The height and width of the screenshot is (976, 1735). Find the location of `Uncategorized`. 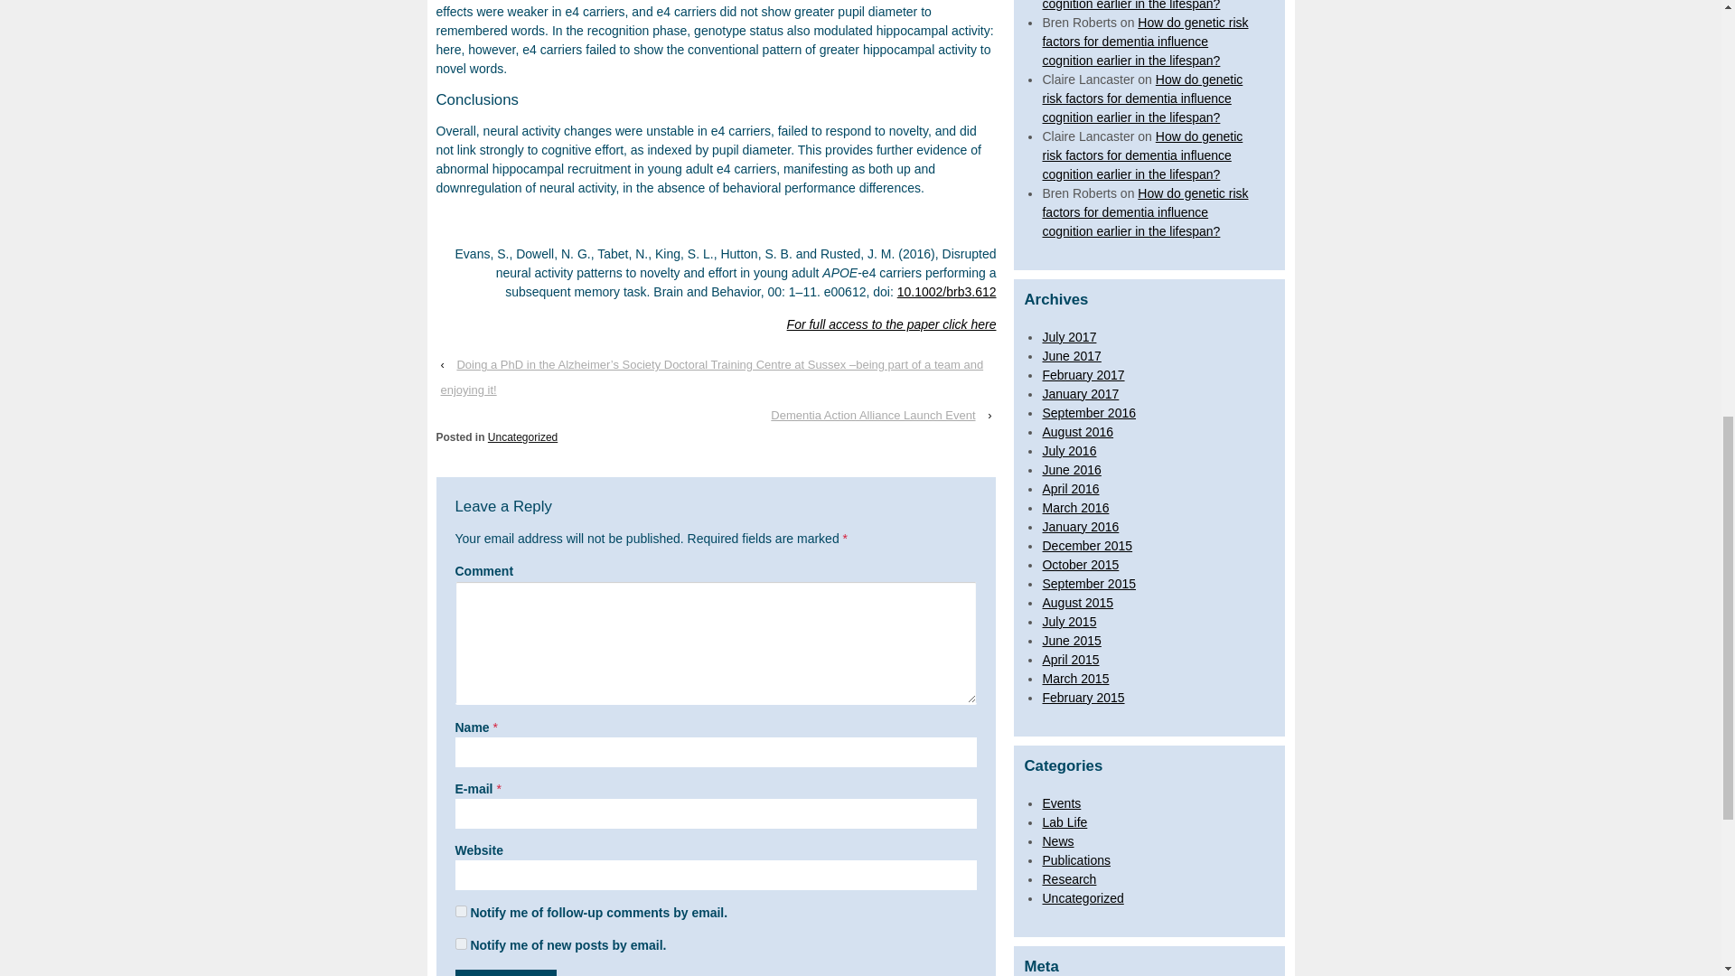

Uncategorized is located at coordinates (522, 437).